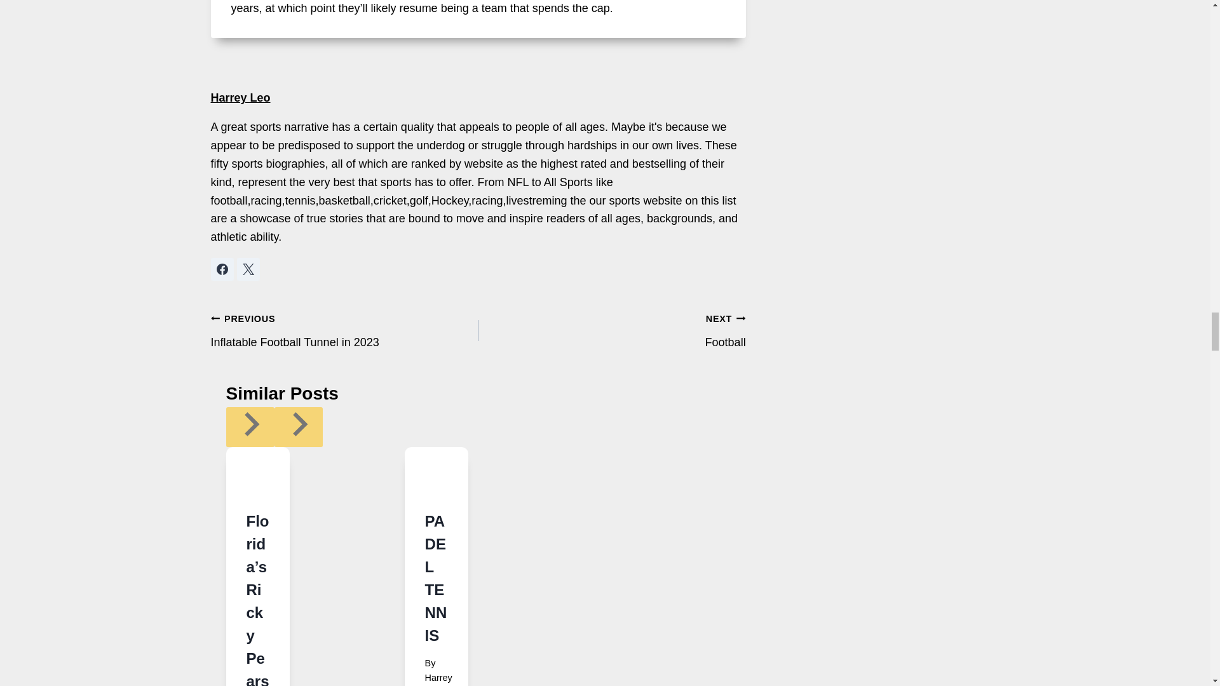  Describe the element at coordinates (222, 269) in the screenshot. I see `Follow Harrey Leo on Facebook` at that location.